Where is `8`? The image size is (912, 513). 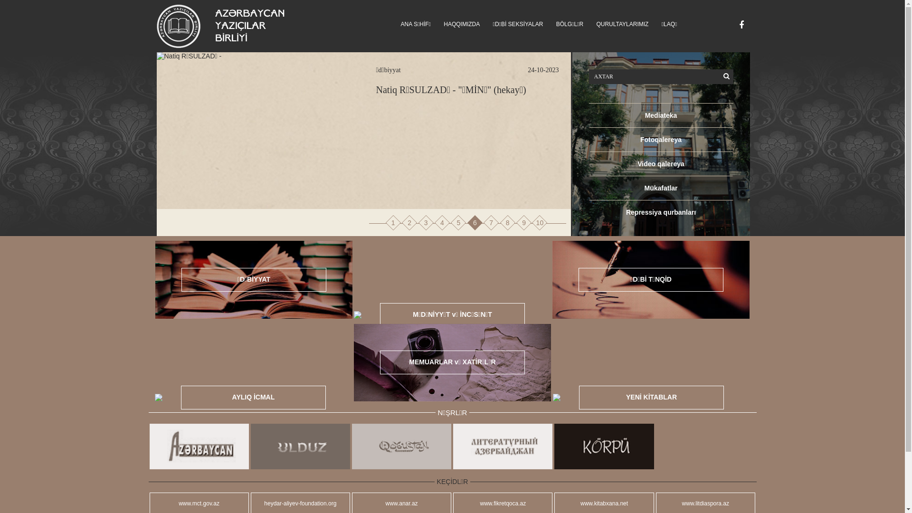
8 is located at coordinates (508, 223).